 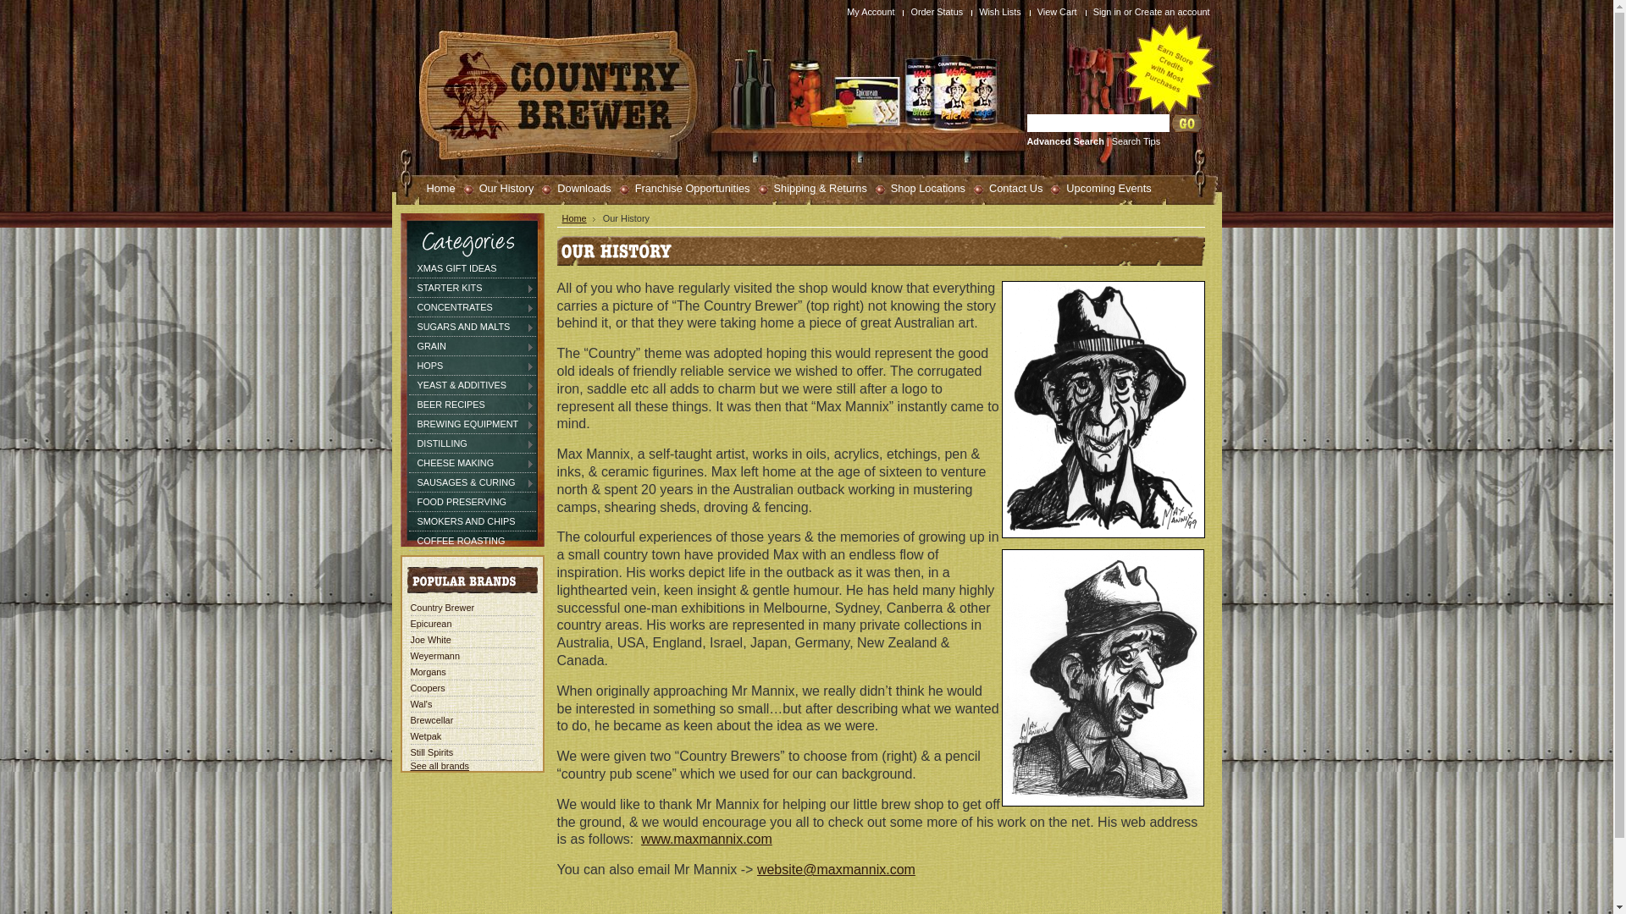 What do you see at coordinates (428, 672) in the screenshot?
I see `Morgans` at bounding box center [428, 672].